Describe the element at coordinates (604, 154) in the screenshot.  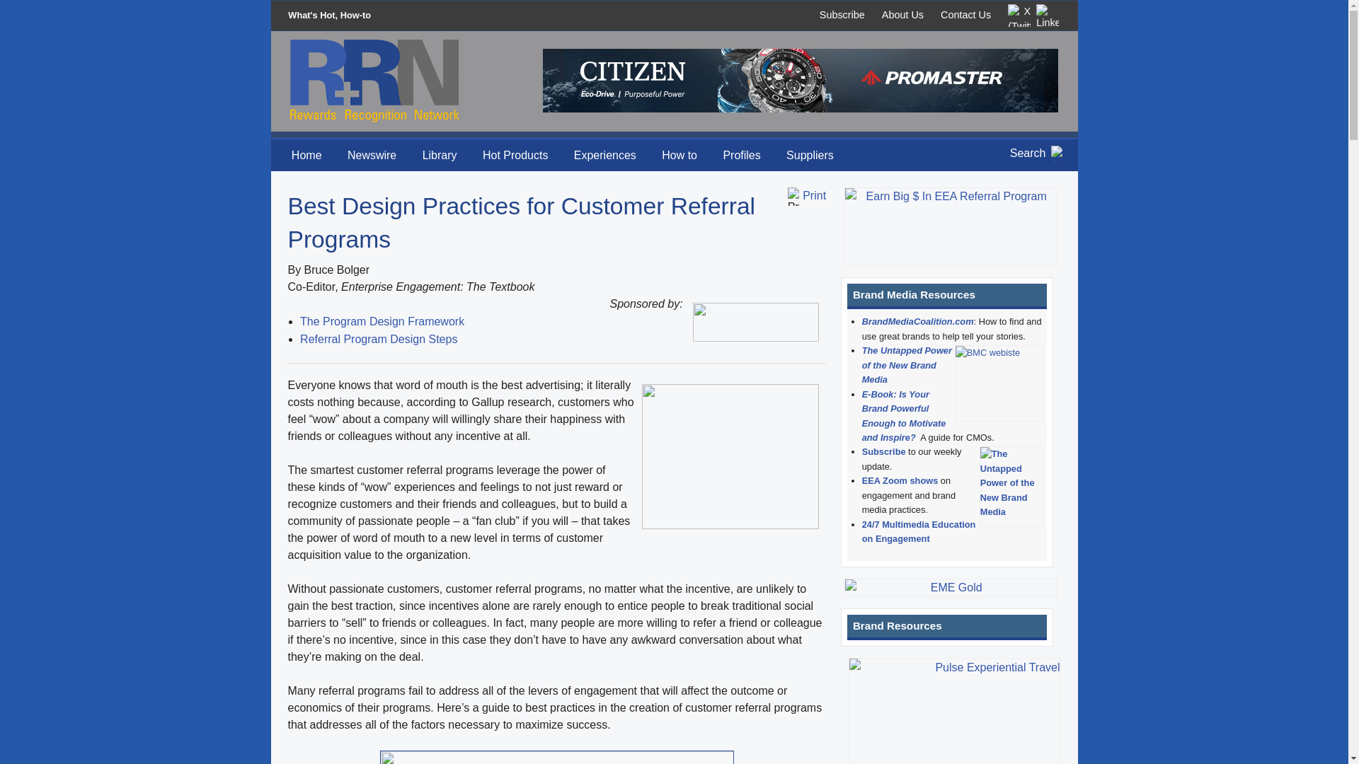
I see `Experiences` at that location.